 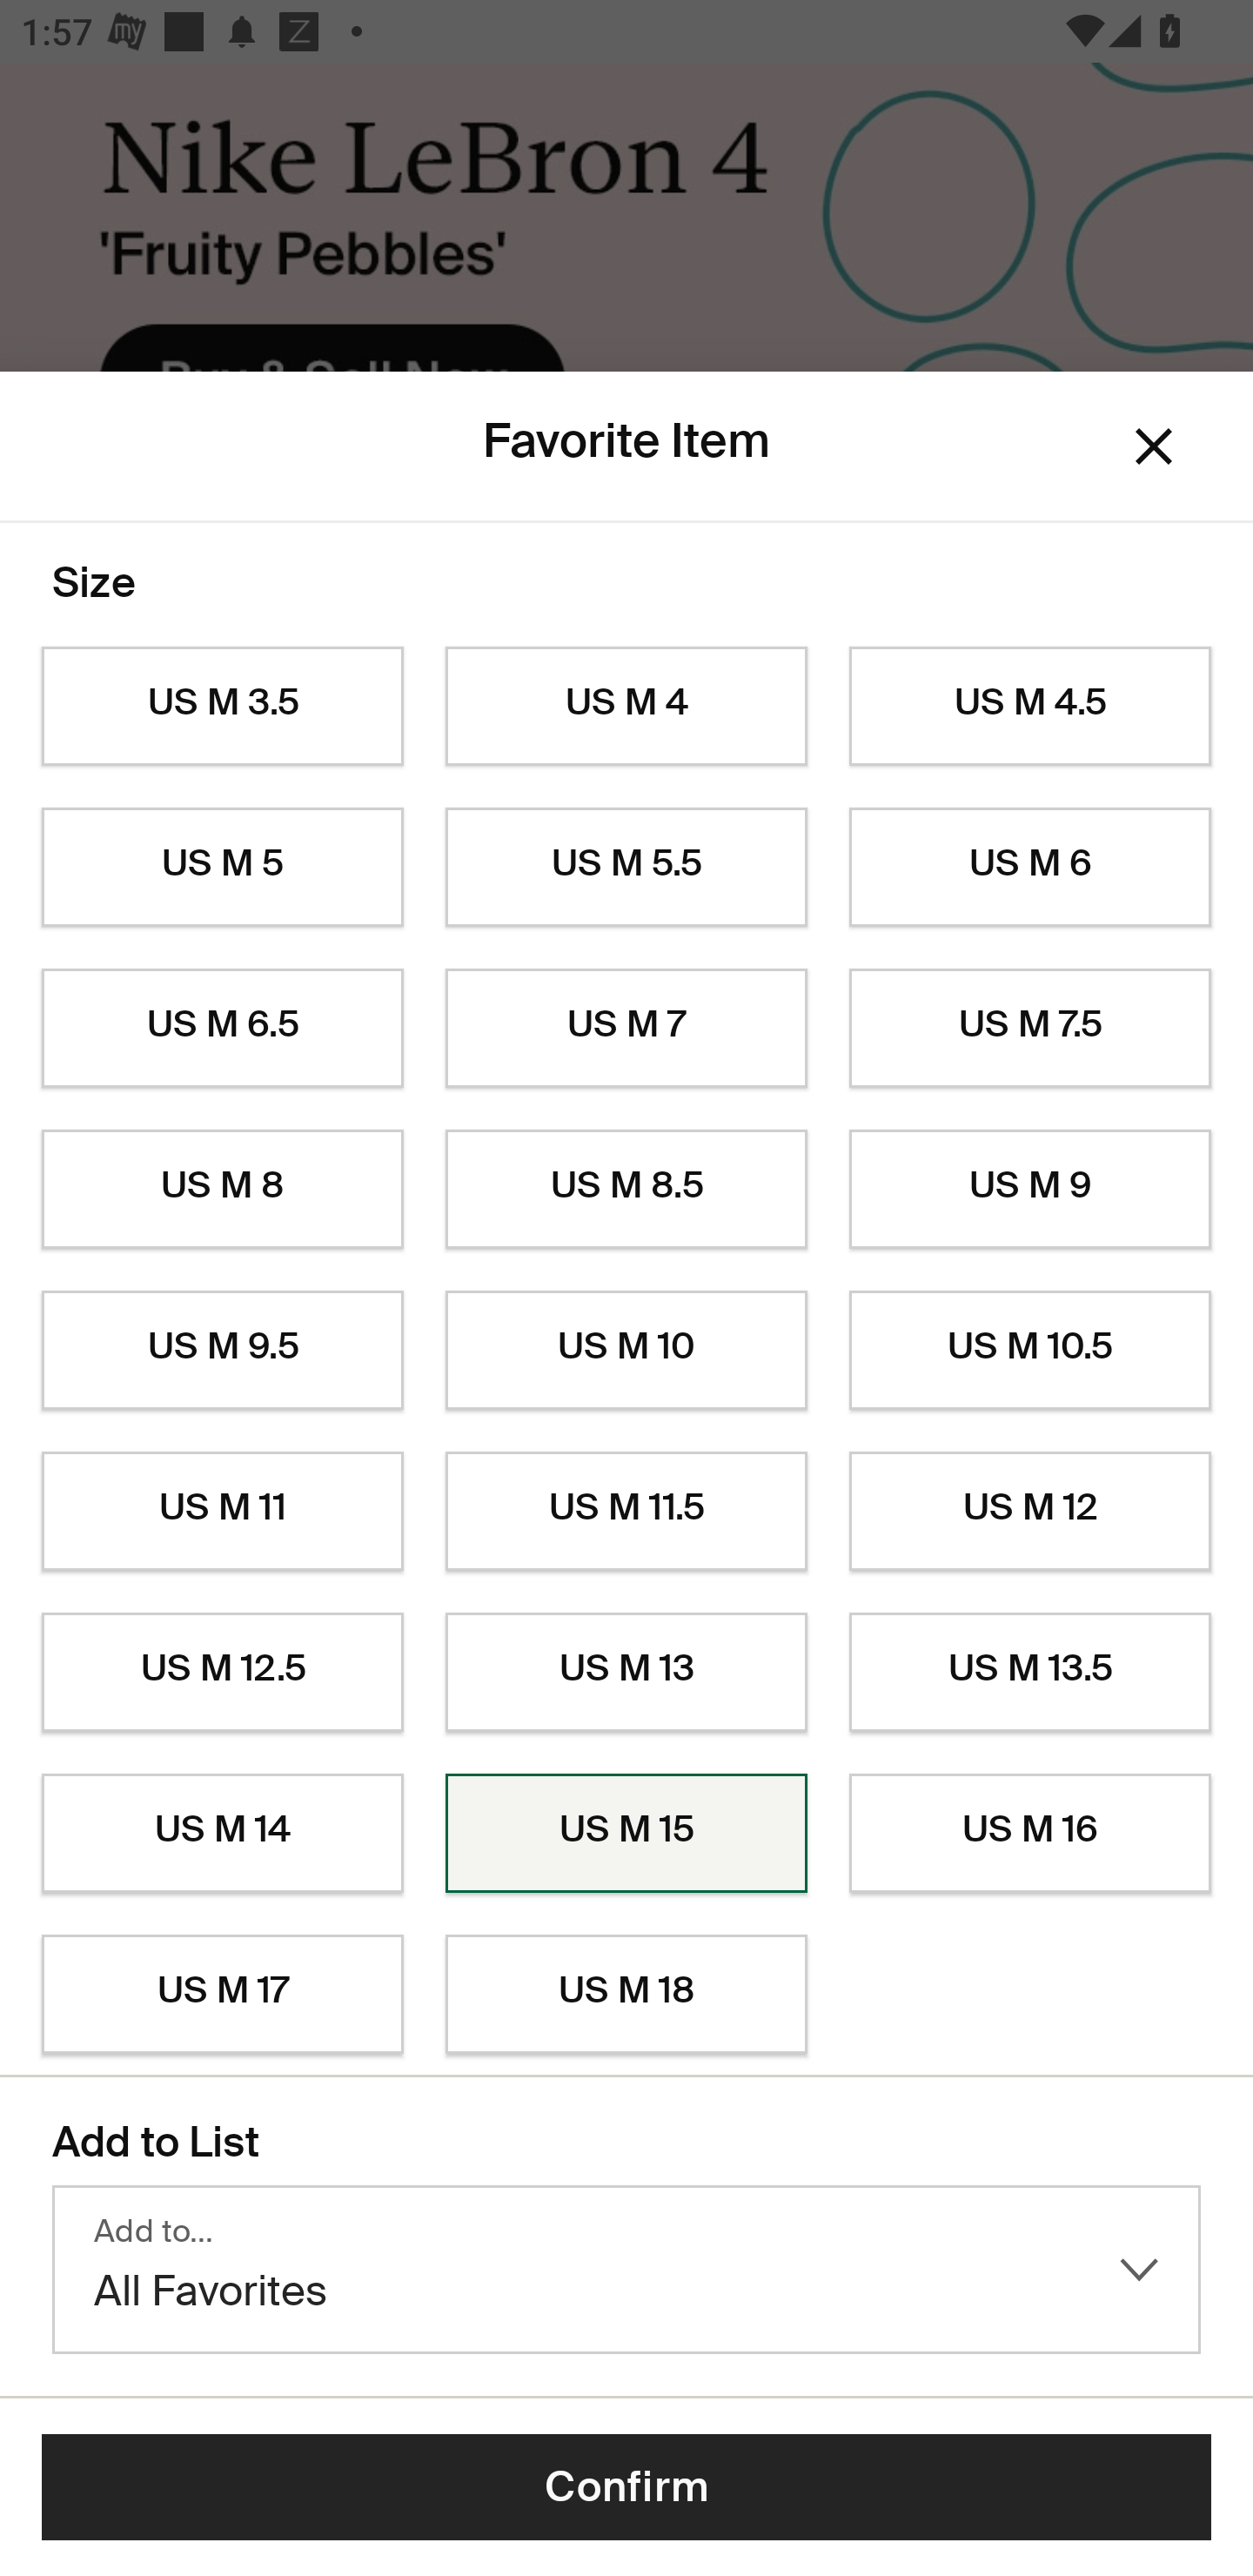 I want to click on US M 12.5, so click(x=222, y=1673).